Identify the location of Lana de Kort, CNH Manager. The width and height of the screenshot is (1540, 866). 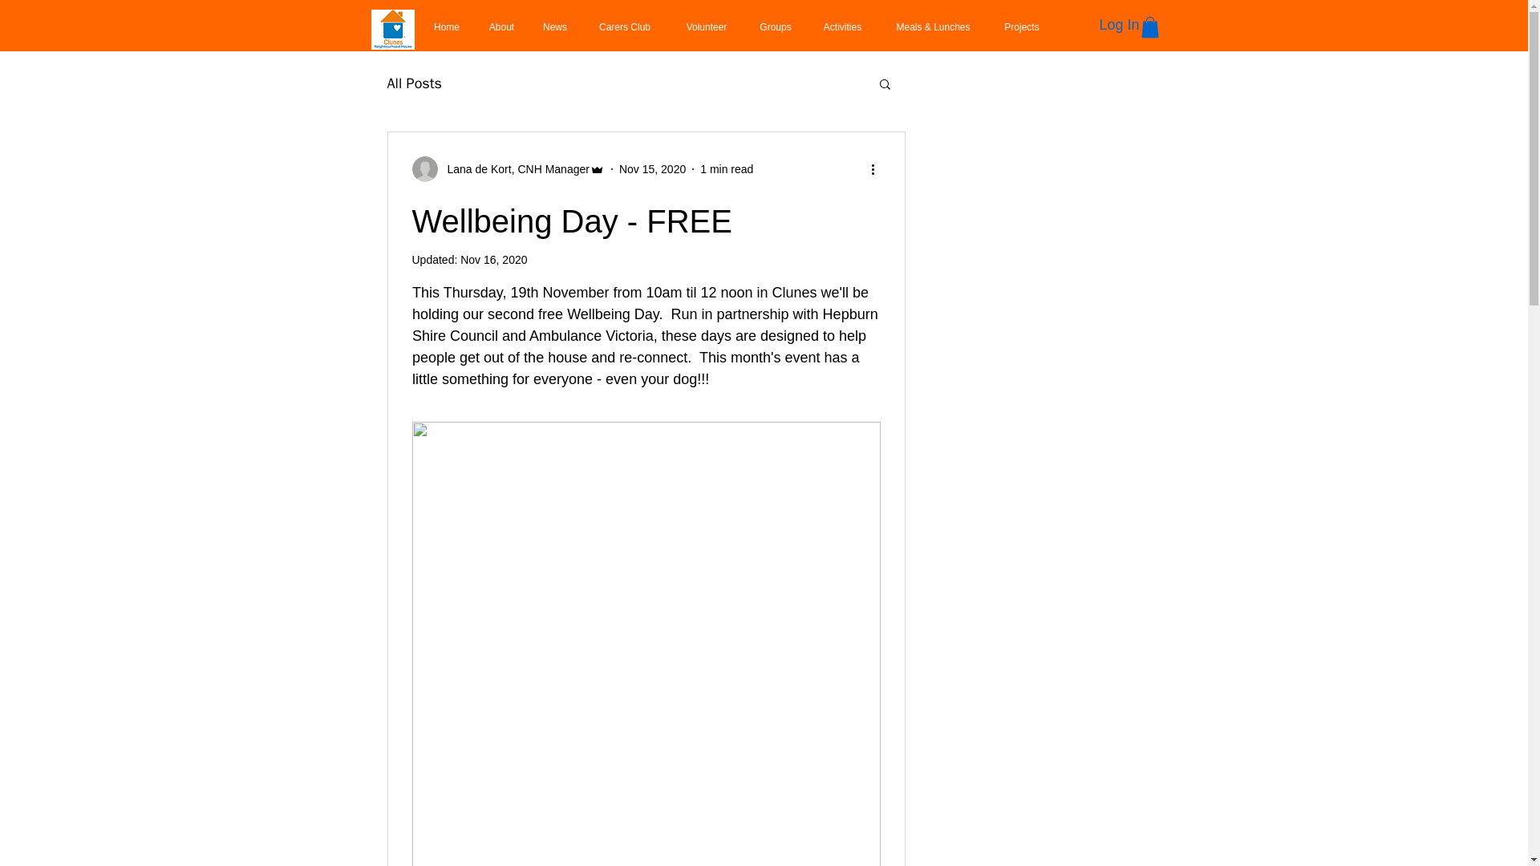
(509, 168).